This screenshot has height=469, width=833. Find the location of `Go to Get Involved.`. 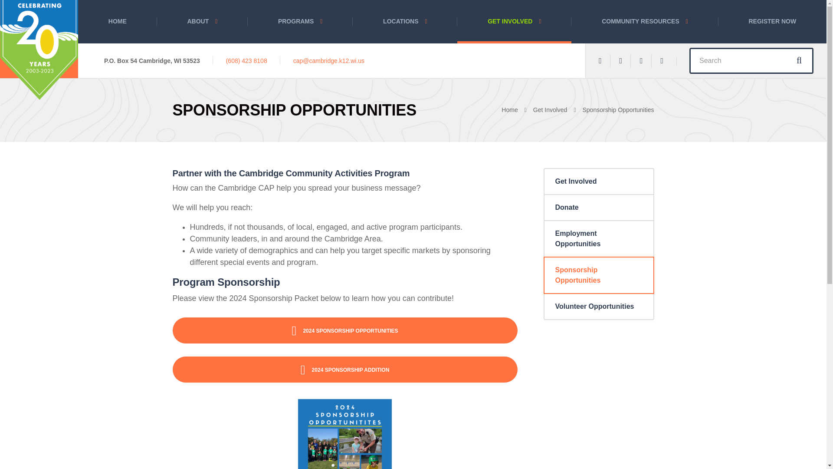

Go to Get Involved. is located at coordinates (558, 110).